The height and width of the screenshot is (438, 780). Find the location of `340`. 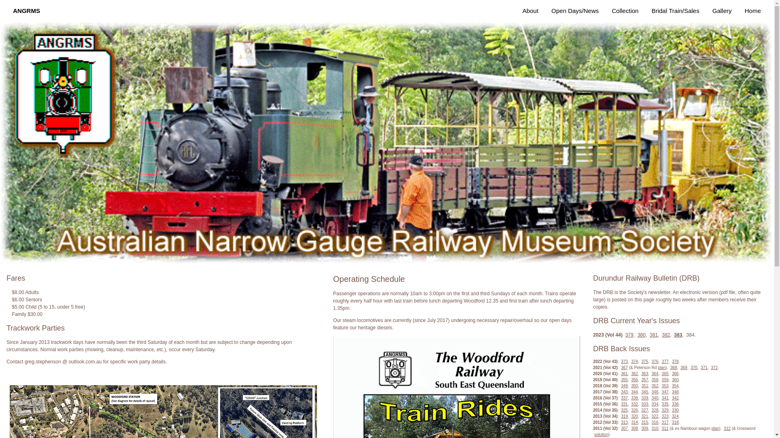

340 is located at coordinates (655, 398).